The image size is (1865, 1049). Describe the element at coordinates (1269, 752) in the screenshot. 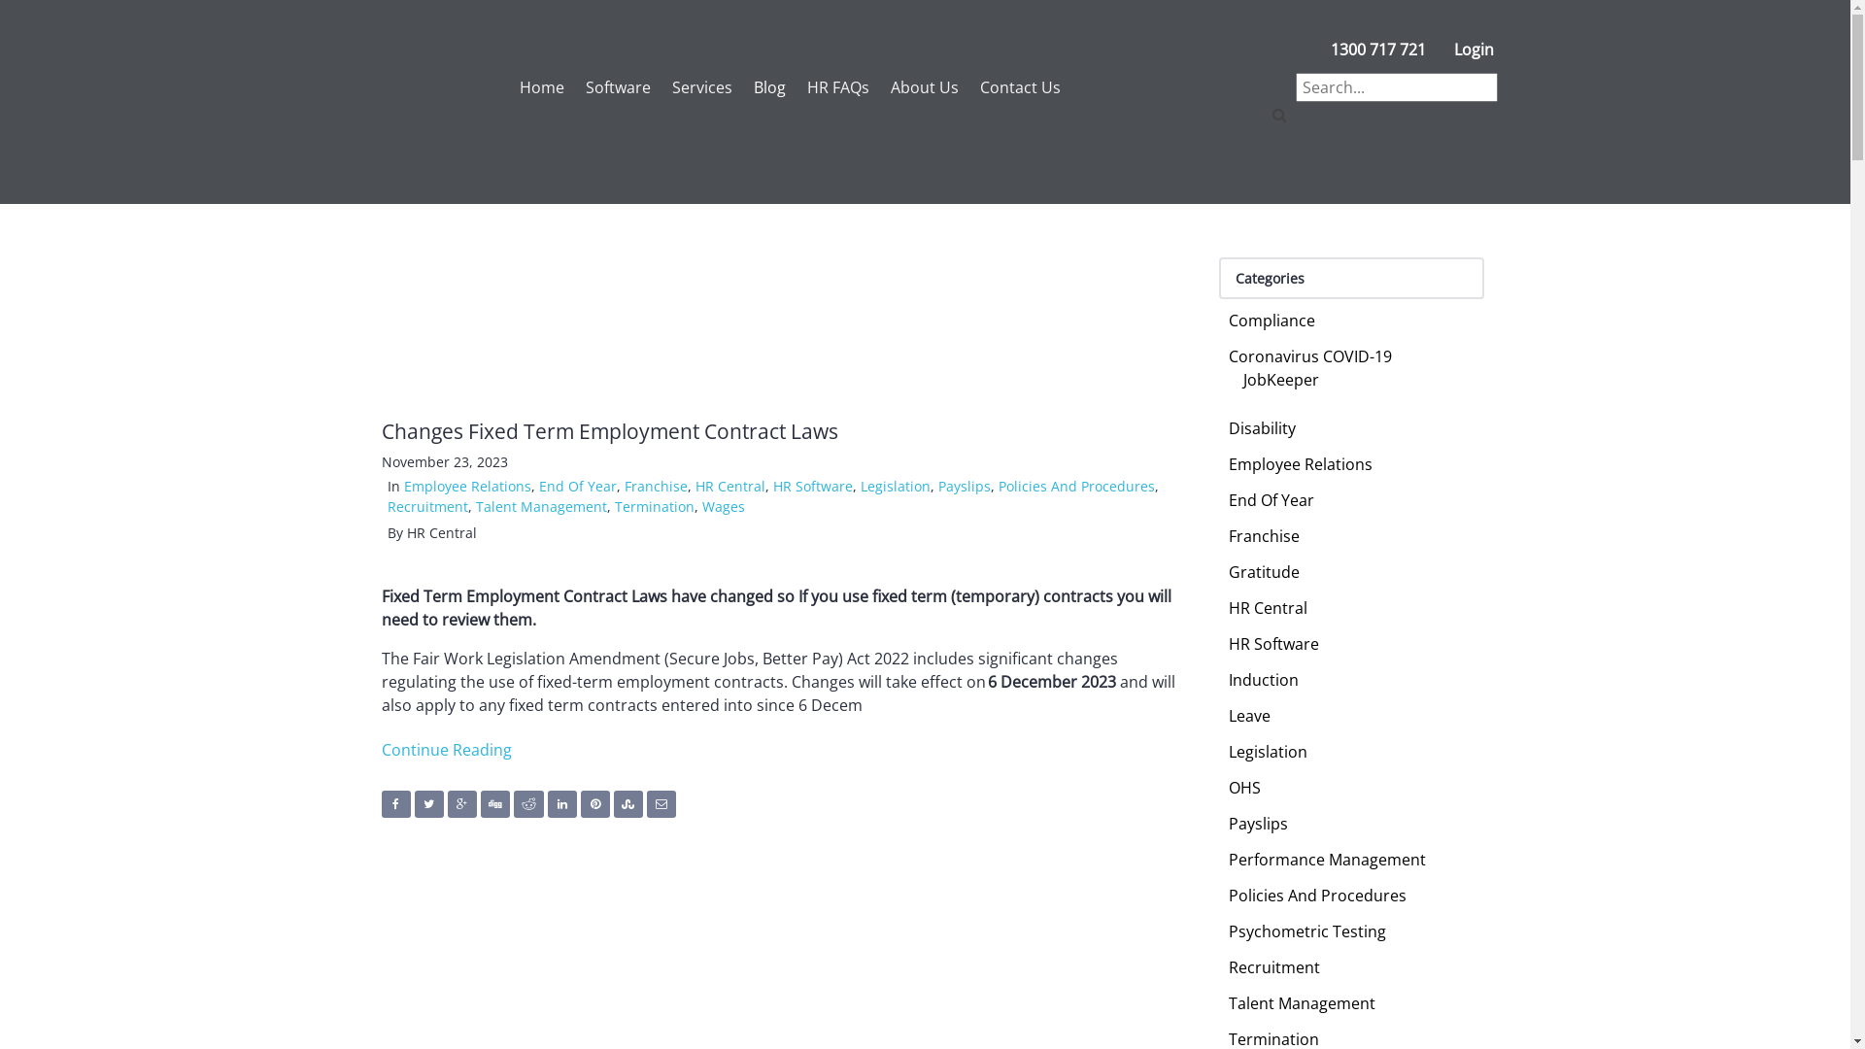

I see `Legislation` at that location.